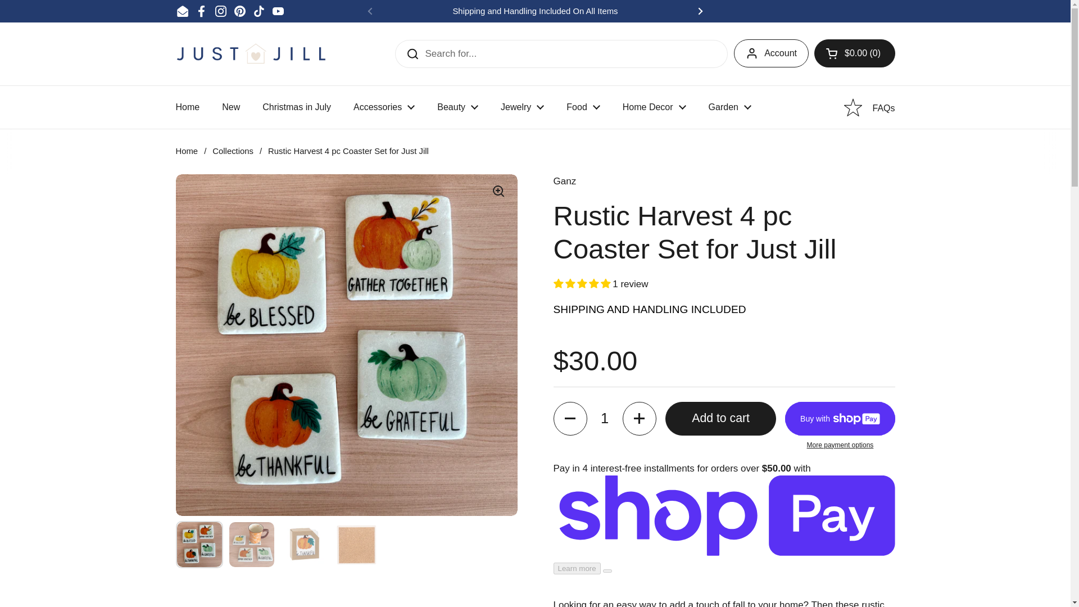 The width and height of the screenshot is (1079, 607). What do you see at coordinates (201, 11) in the screenshot?
I see `Facebook` at bounding box center [201, 11].